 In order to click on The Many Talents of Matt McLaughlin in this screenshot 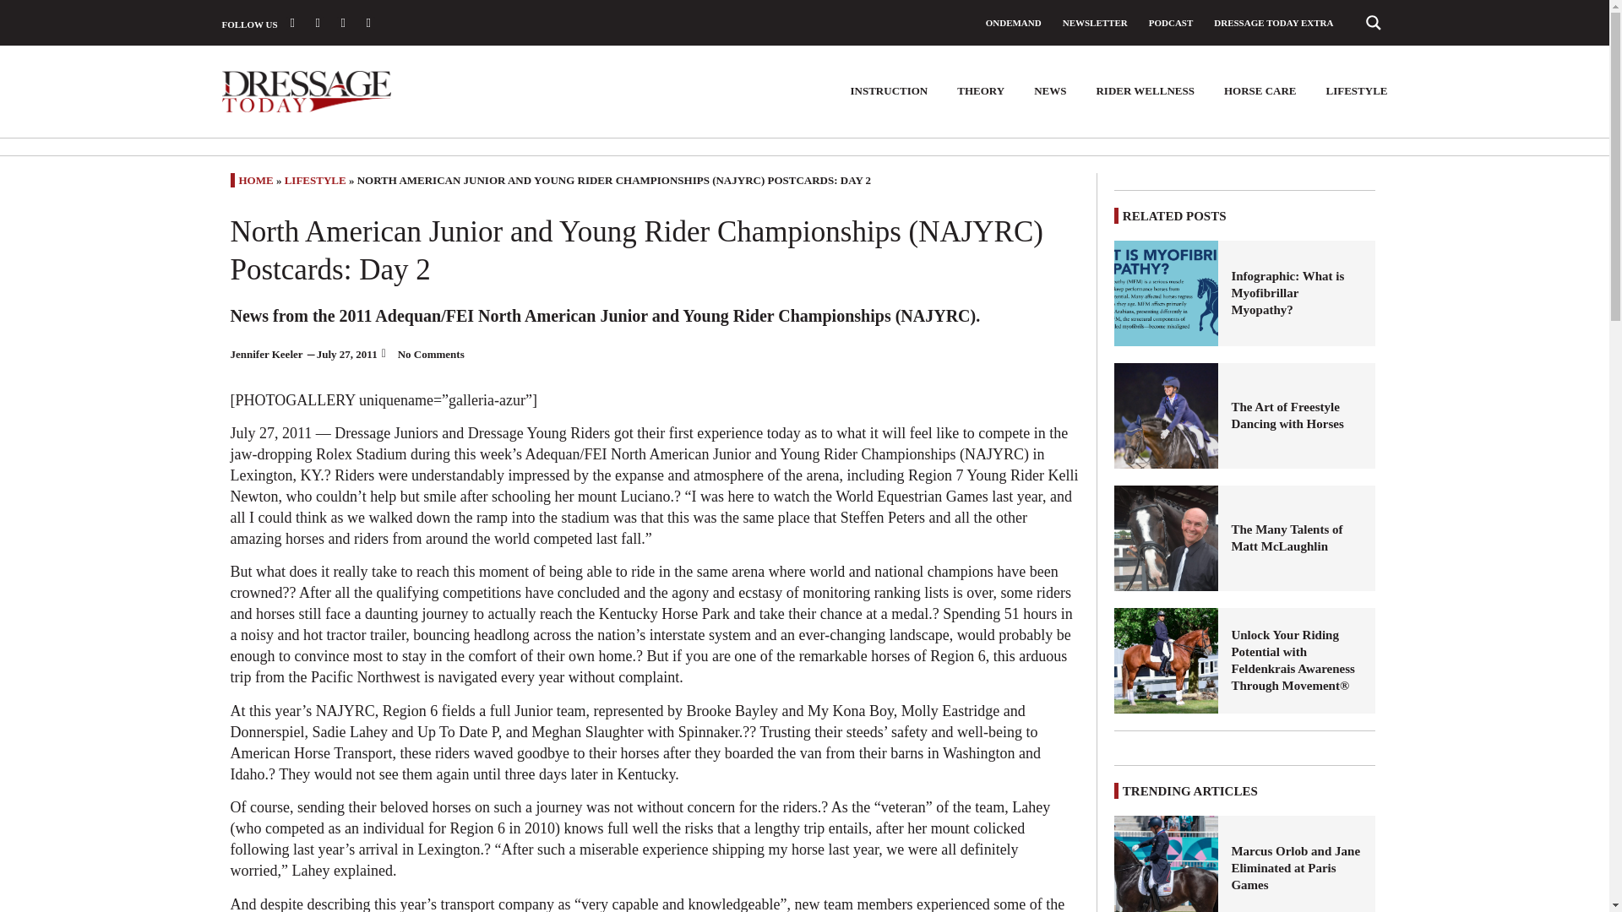, I will do `click(1296, 537)`.